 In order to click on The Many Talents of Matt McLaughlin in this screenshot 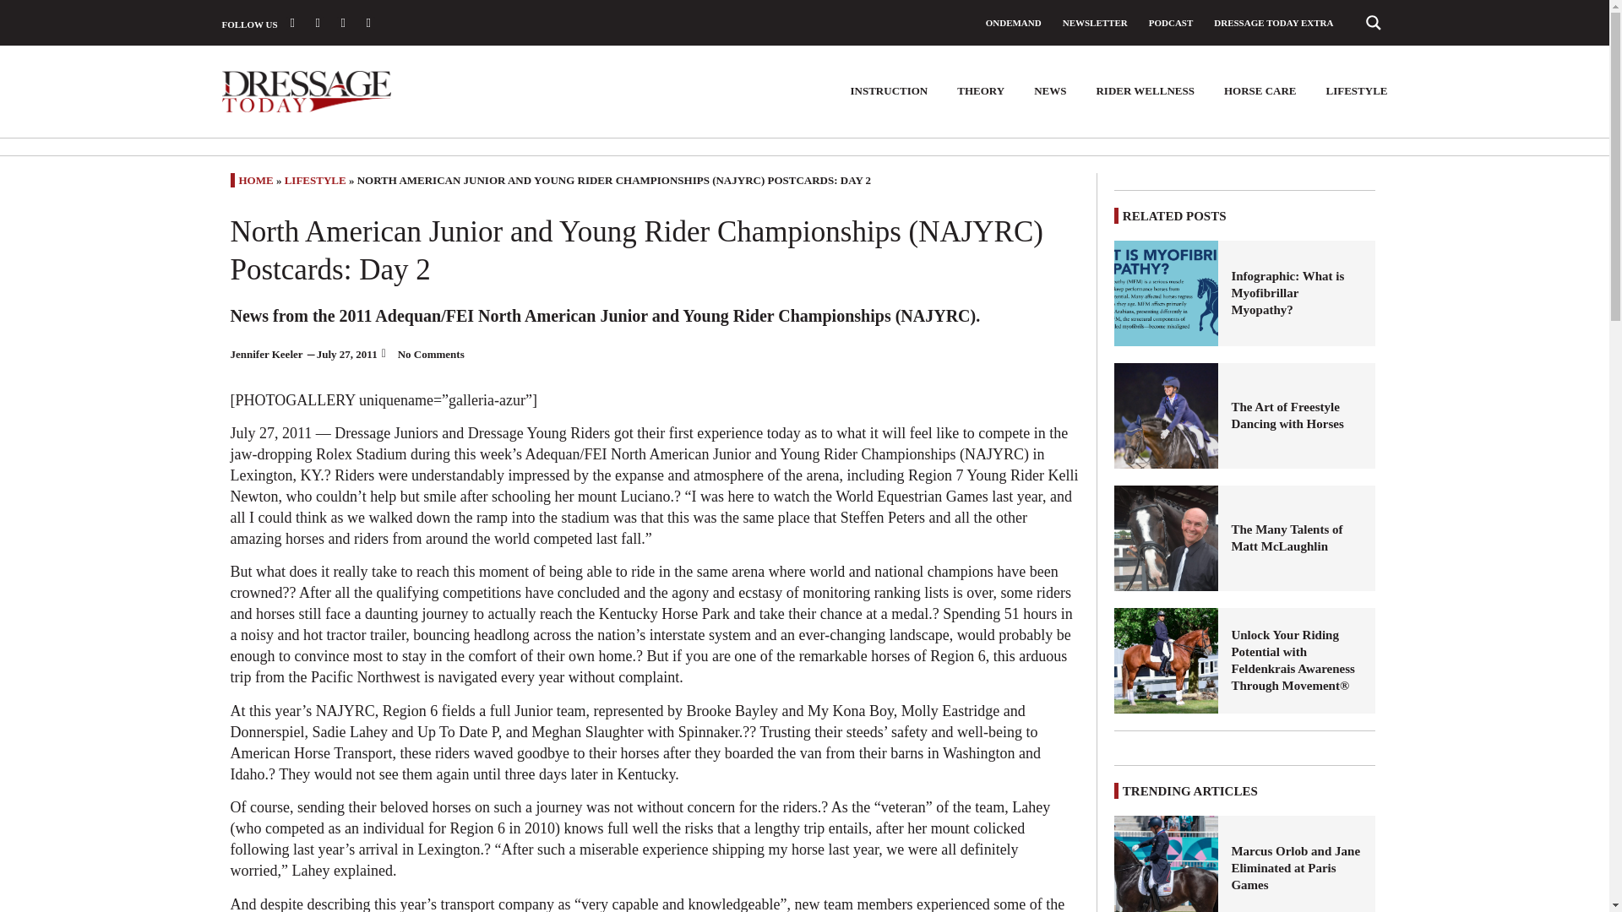, I will do `click(1296, 537)`.